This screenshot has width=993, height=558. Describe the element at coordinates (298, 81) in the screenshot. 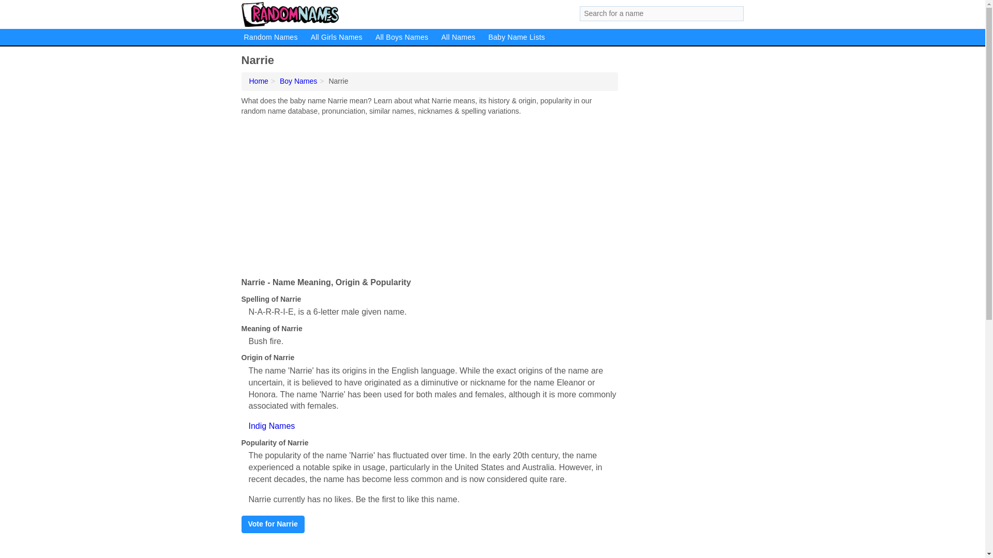

I see `Boy Names` at that location.